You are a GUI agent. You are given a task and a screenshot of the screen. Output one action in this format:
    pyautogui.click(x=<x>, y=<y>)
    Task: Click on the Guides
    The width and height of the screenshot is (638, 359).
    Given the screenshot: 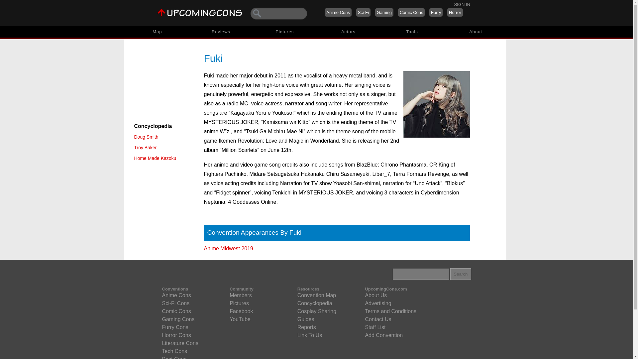 What is the action you would take?
    pyautogui.click(x=306, y=319)
    